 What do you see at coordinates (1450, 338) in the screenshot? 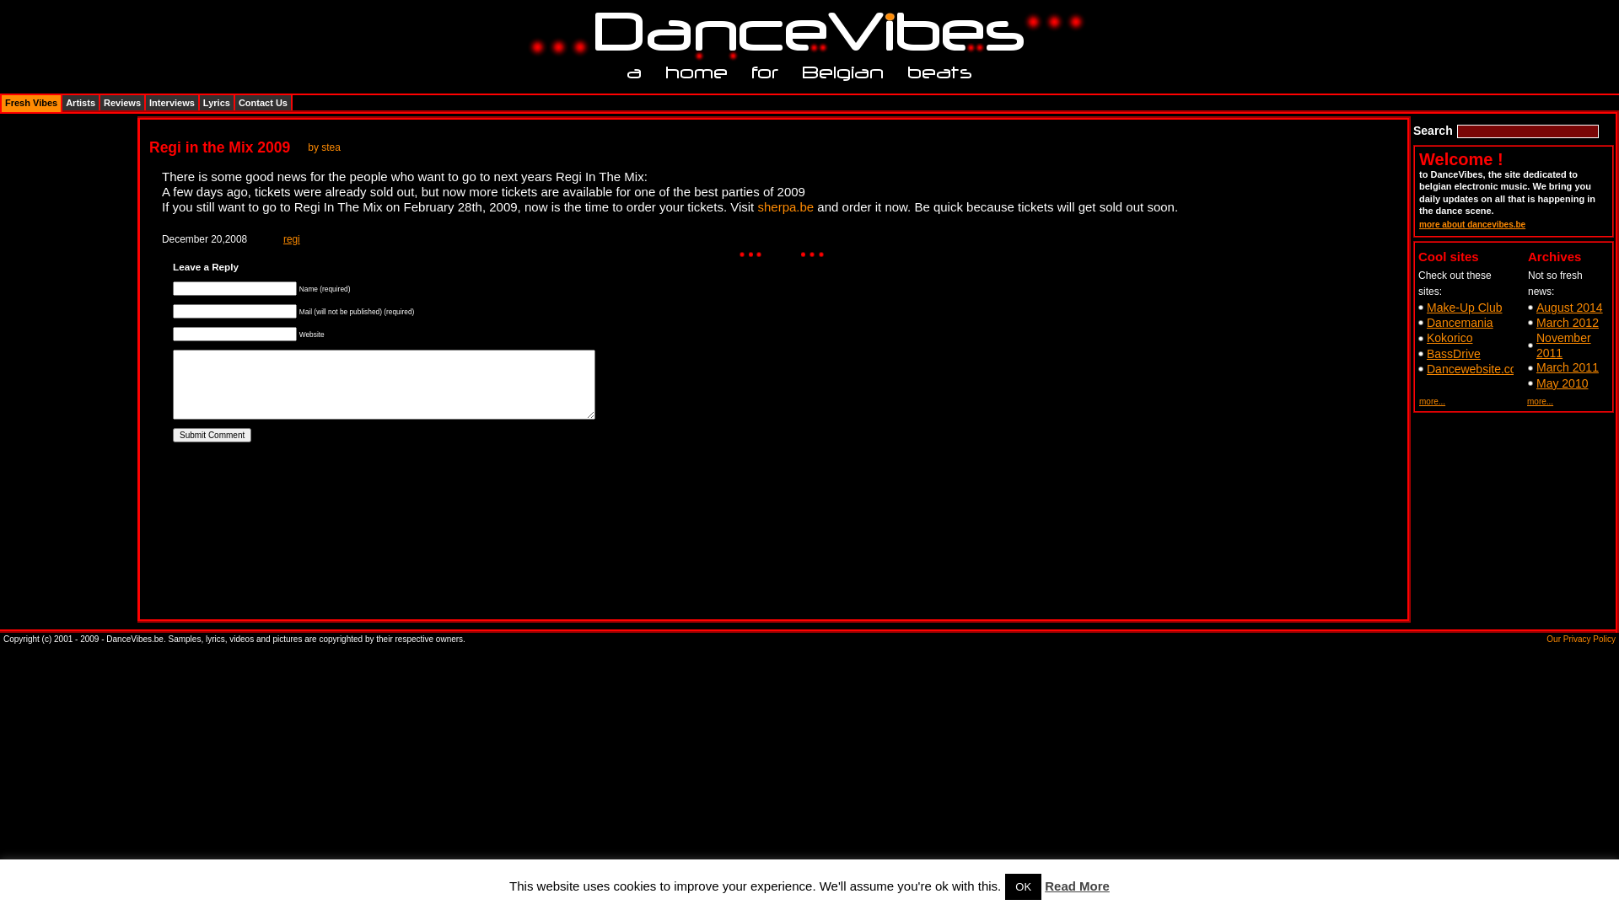
I see `Kokorico` at bounding box center [1450, 338].